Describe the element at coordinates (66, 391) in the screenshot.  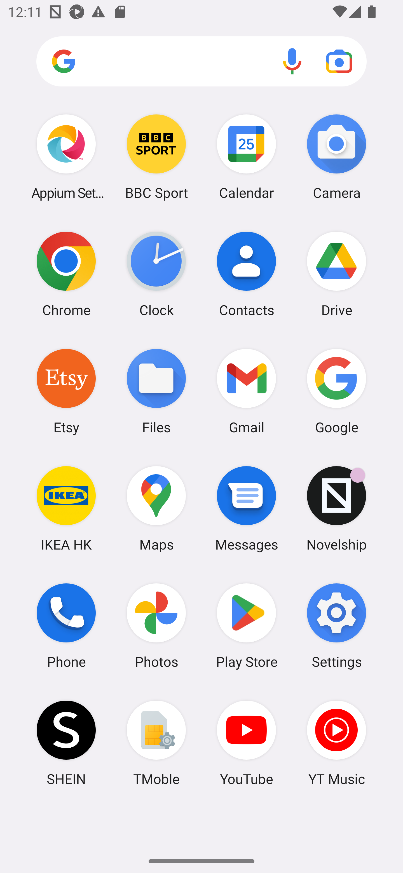
I see `Etsy` at that location.